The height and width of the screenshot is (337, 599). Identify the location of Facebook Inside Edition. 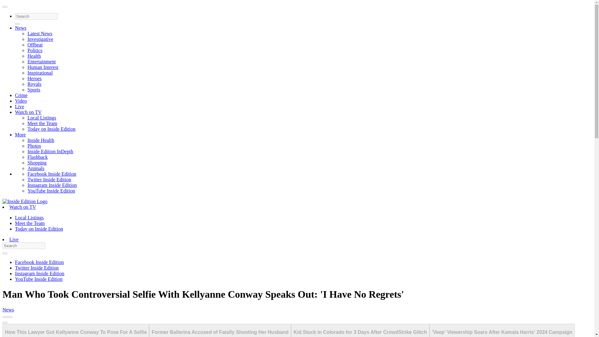
(52, 173).